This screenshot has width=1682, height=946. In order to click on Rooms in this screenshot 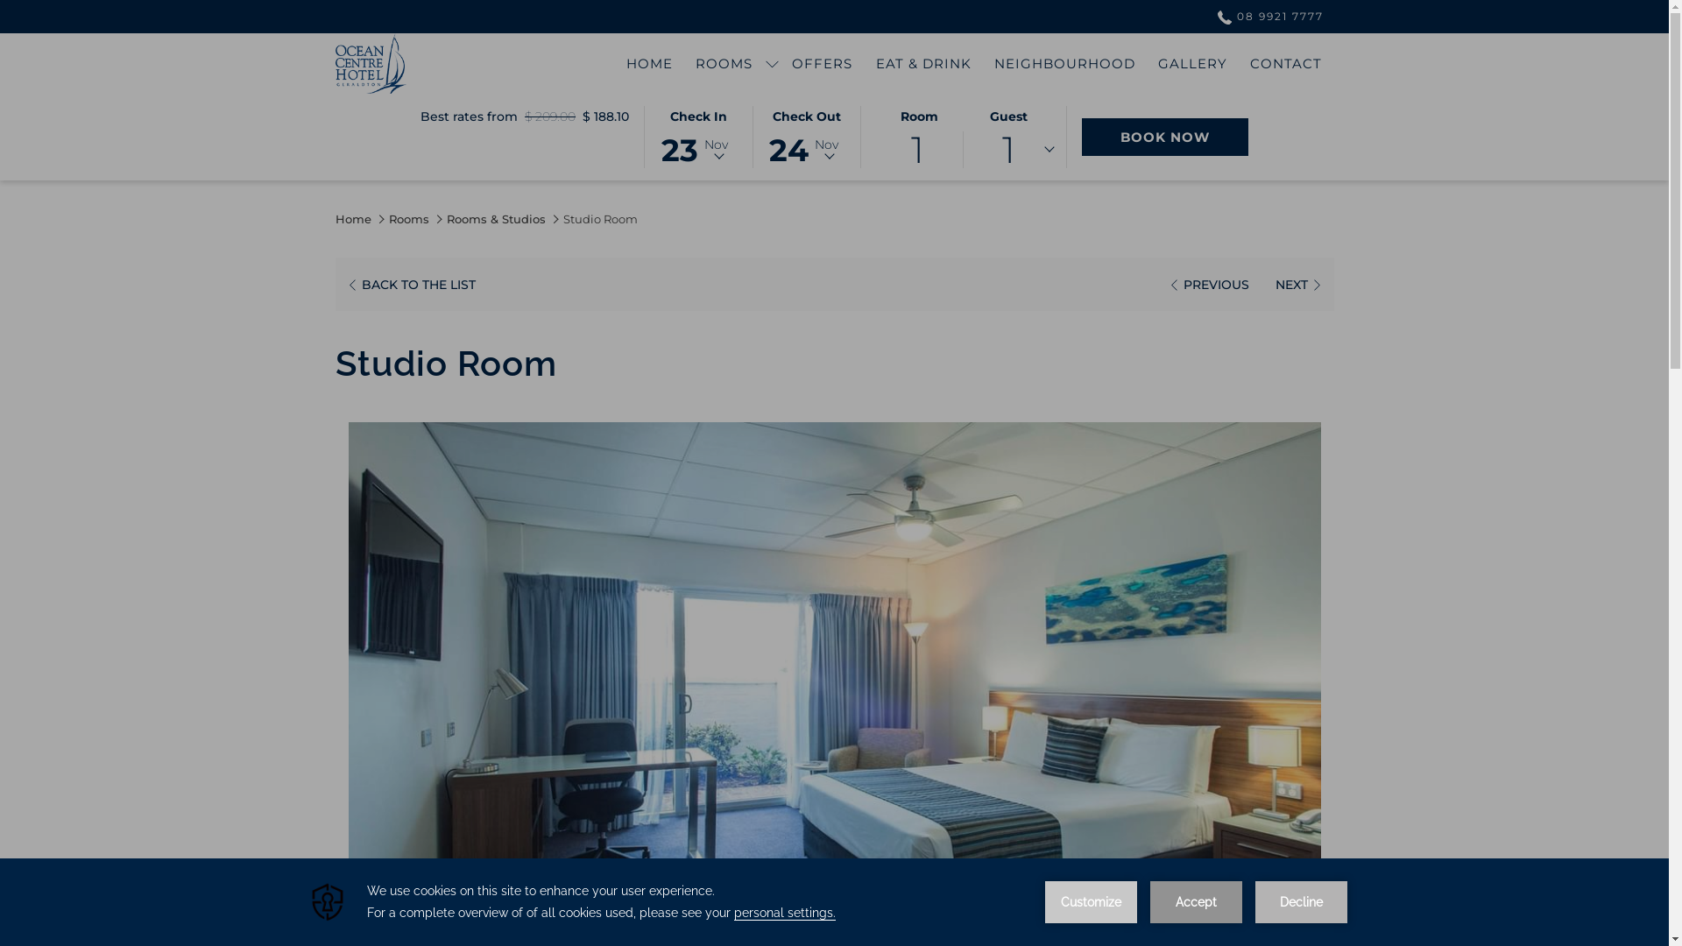, I will do `click(408, 219)`.